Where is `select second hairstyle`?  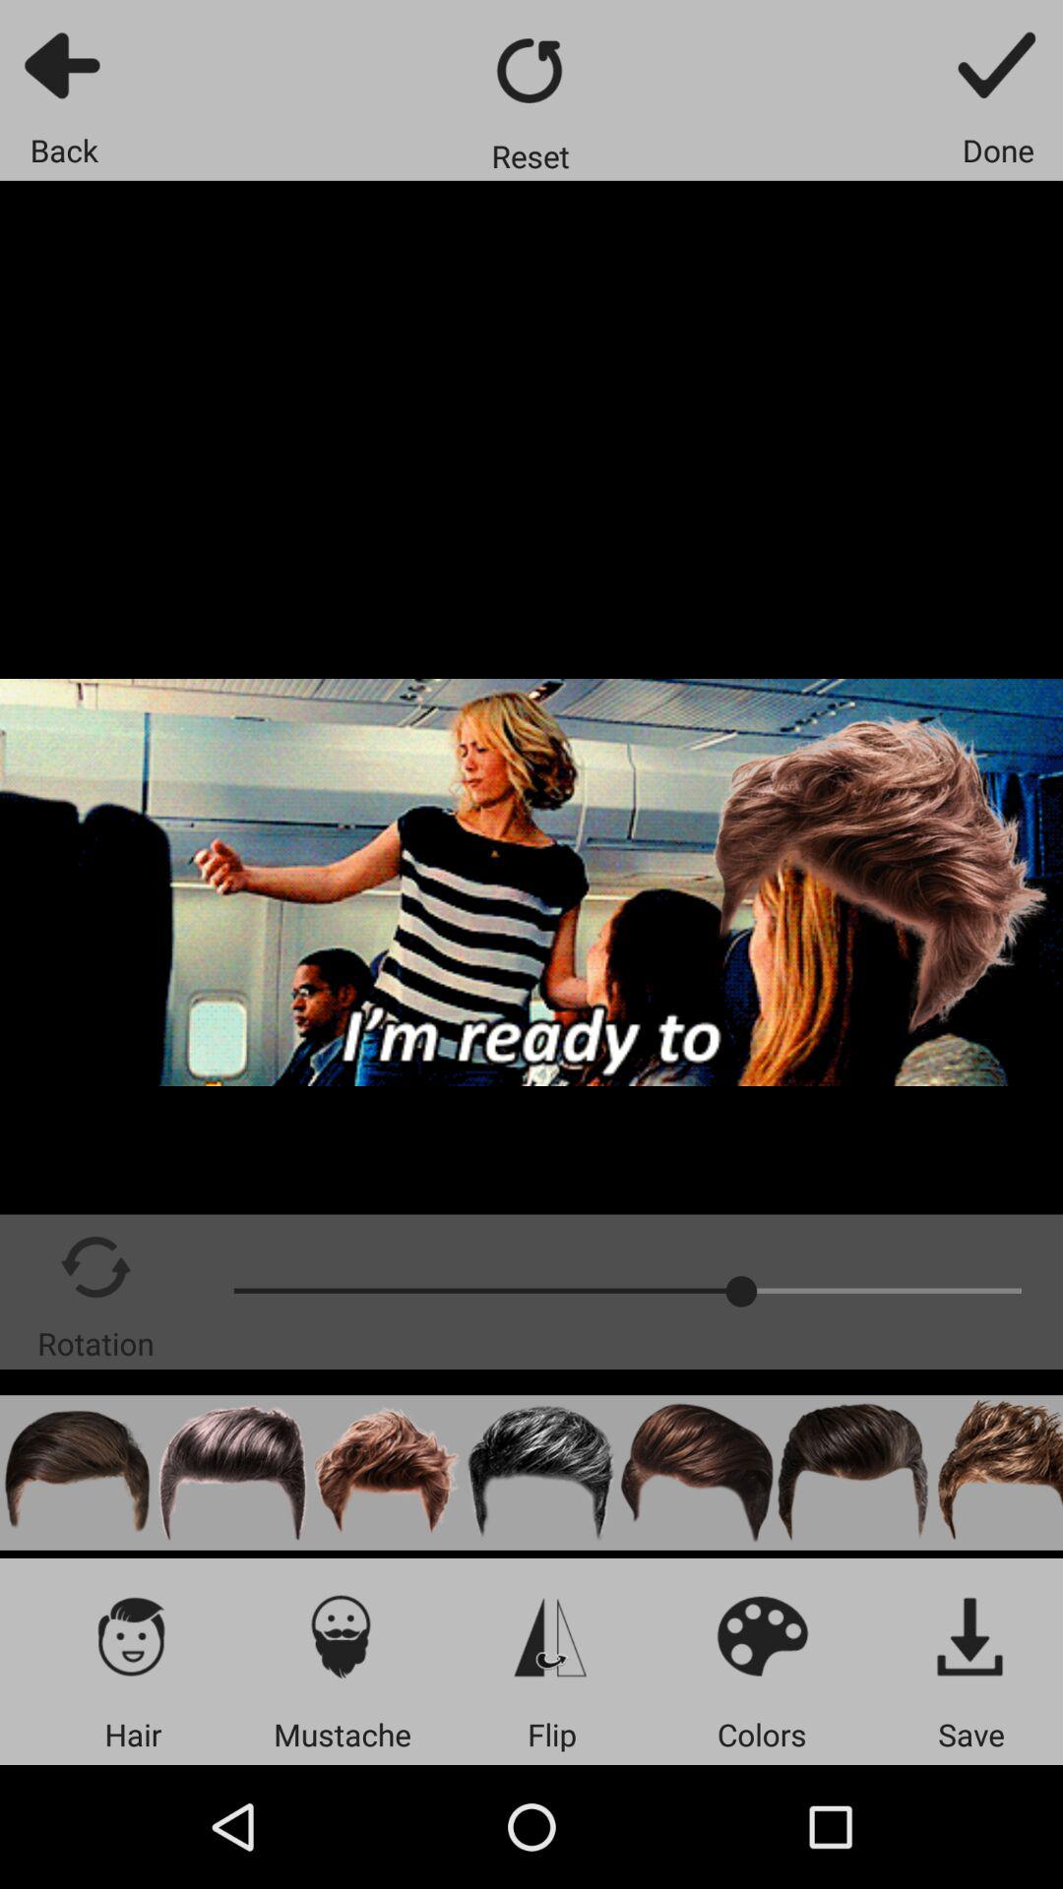
select second hairstyle is located at coordinates (232, 1472).